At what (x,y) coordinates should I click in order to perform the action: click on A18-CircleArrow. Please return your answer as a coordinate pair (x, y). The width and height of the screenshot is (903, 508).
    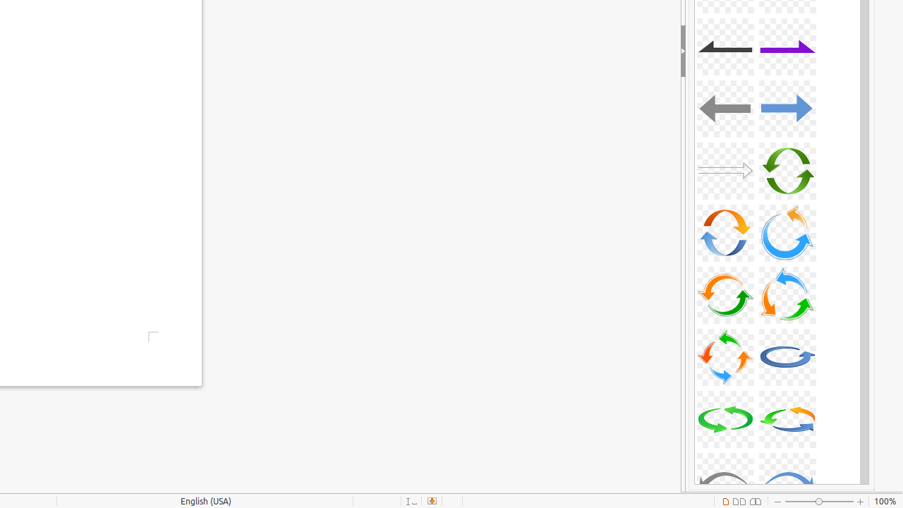
    Looking at the image, I should click on (787, 295).